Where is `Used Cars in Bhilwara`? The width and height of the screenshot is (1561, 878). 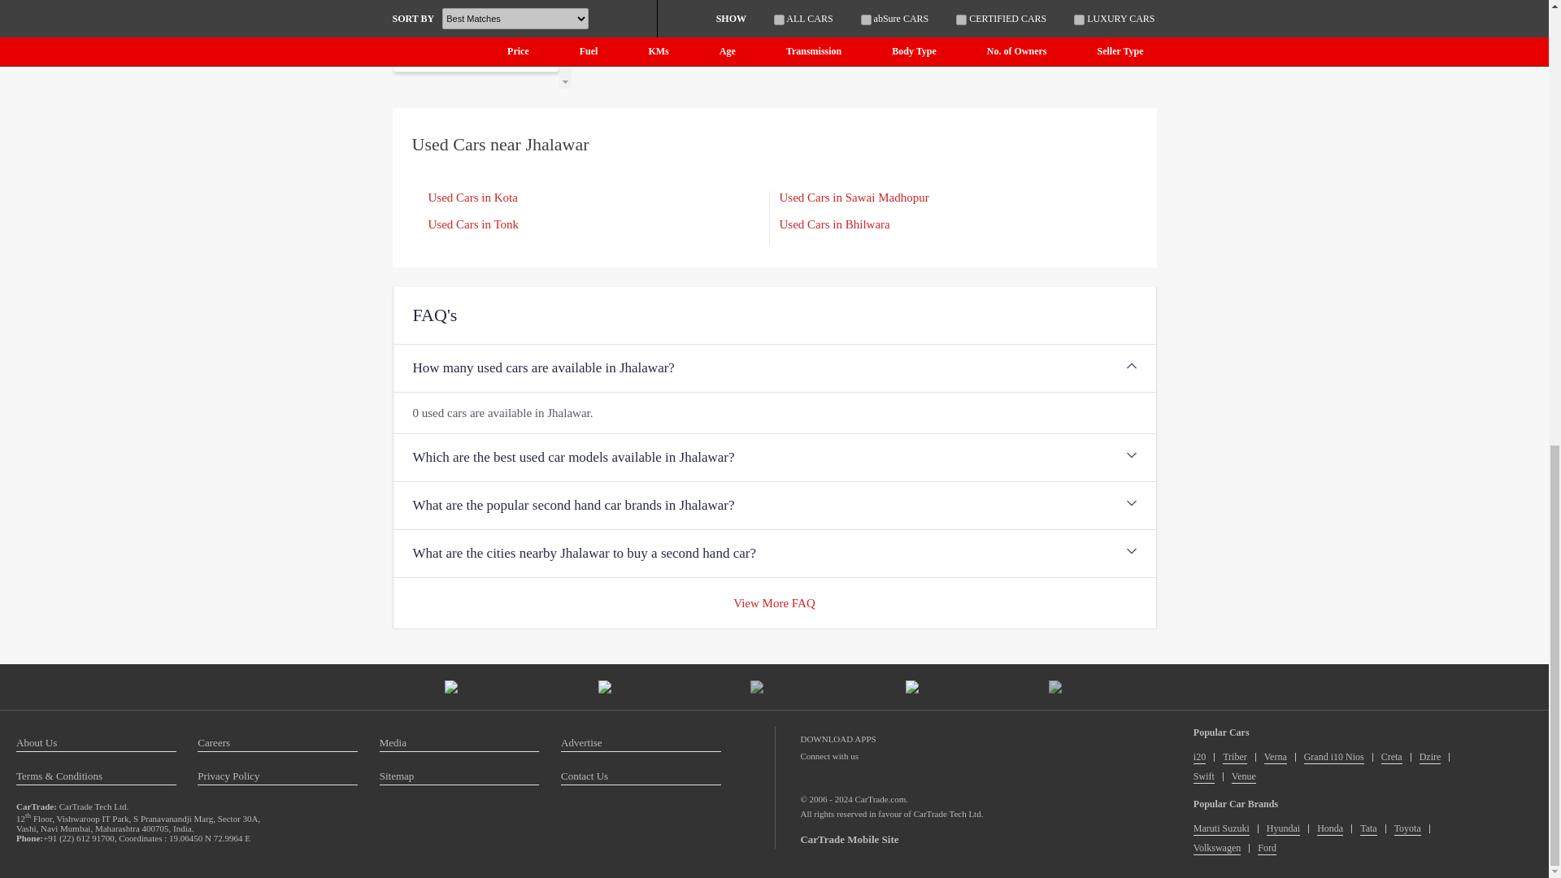
Used Cars in Bhilwara is located at coordinates (834, 224).